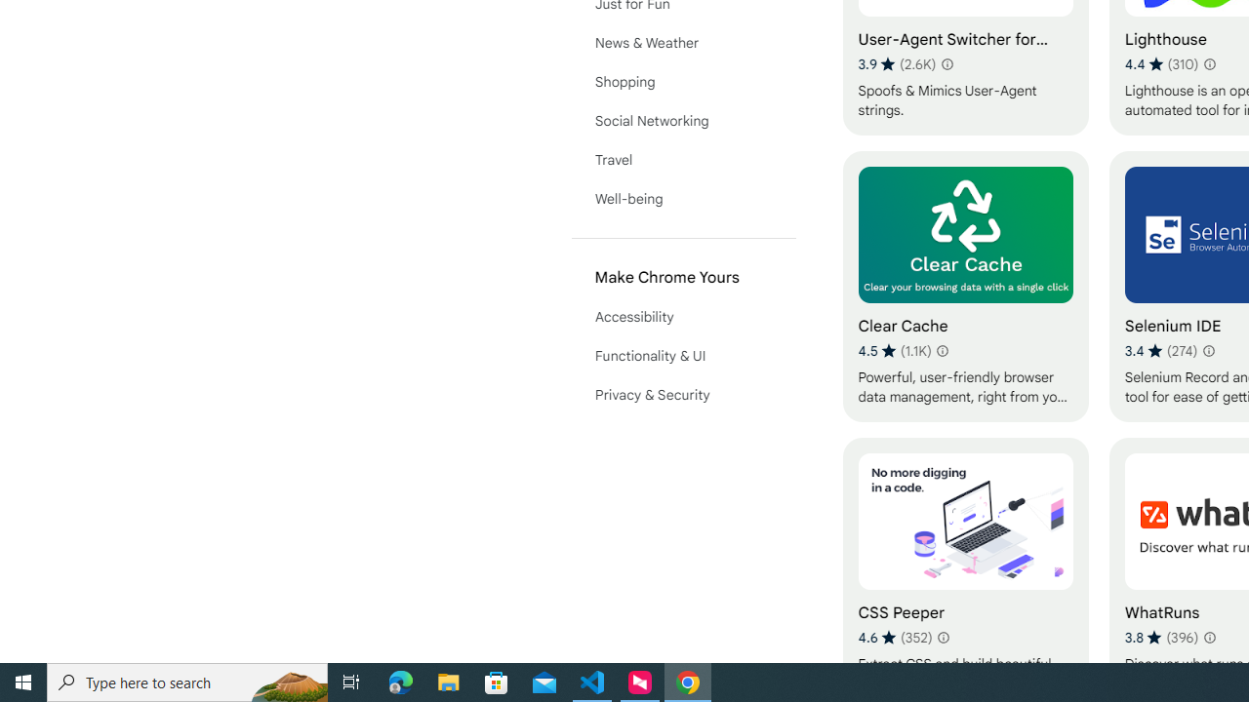  What do you see at coordinates (1208, 351) in the screenshot?
I see `Learn more about results and reviews "Selenium IDE"` at bounding box center [1208, 351].